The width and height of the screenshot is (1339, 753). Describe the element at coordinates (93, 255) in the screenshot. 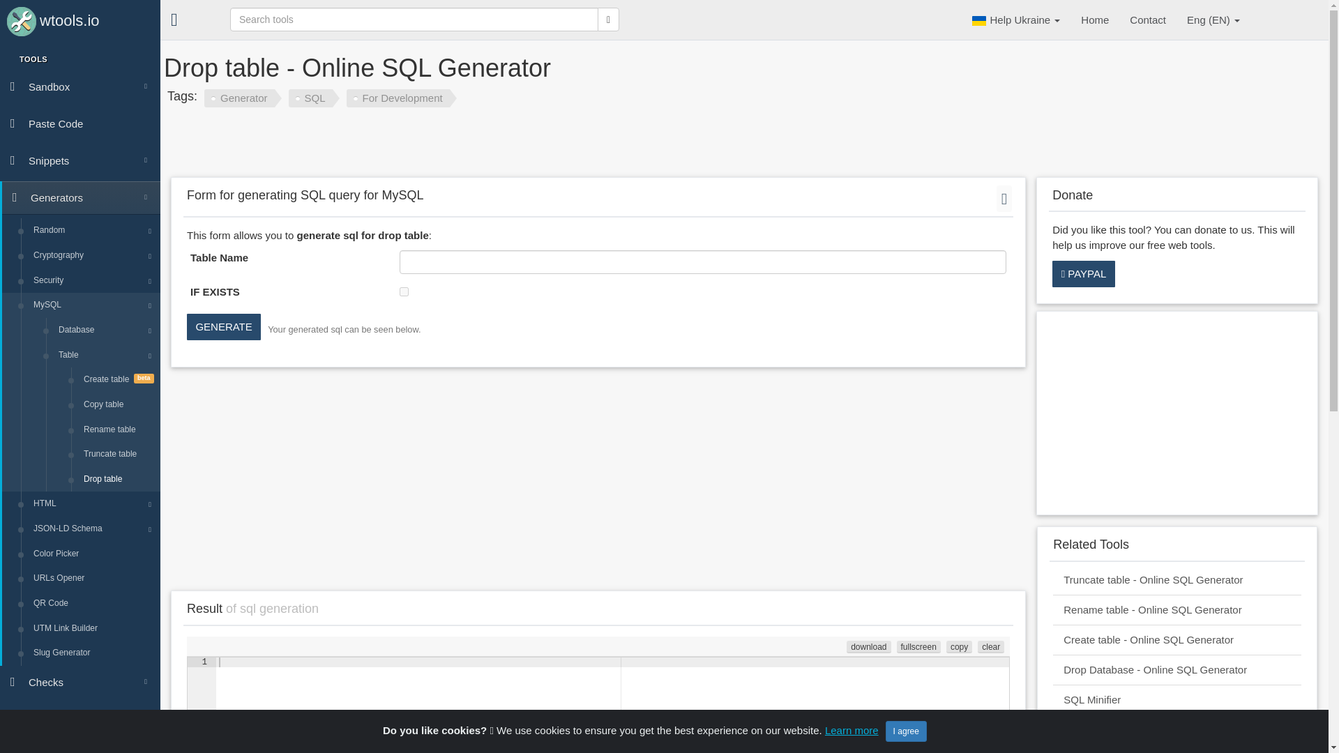

I see `Cryptography` at that location.